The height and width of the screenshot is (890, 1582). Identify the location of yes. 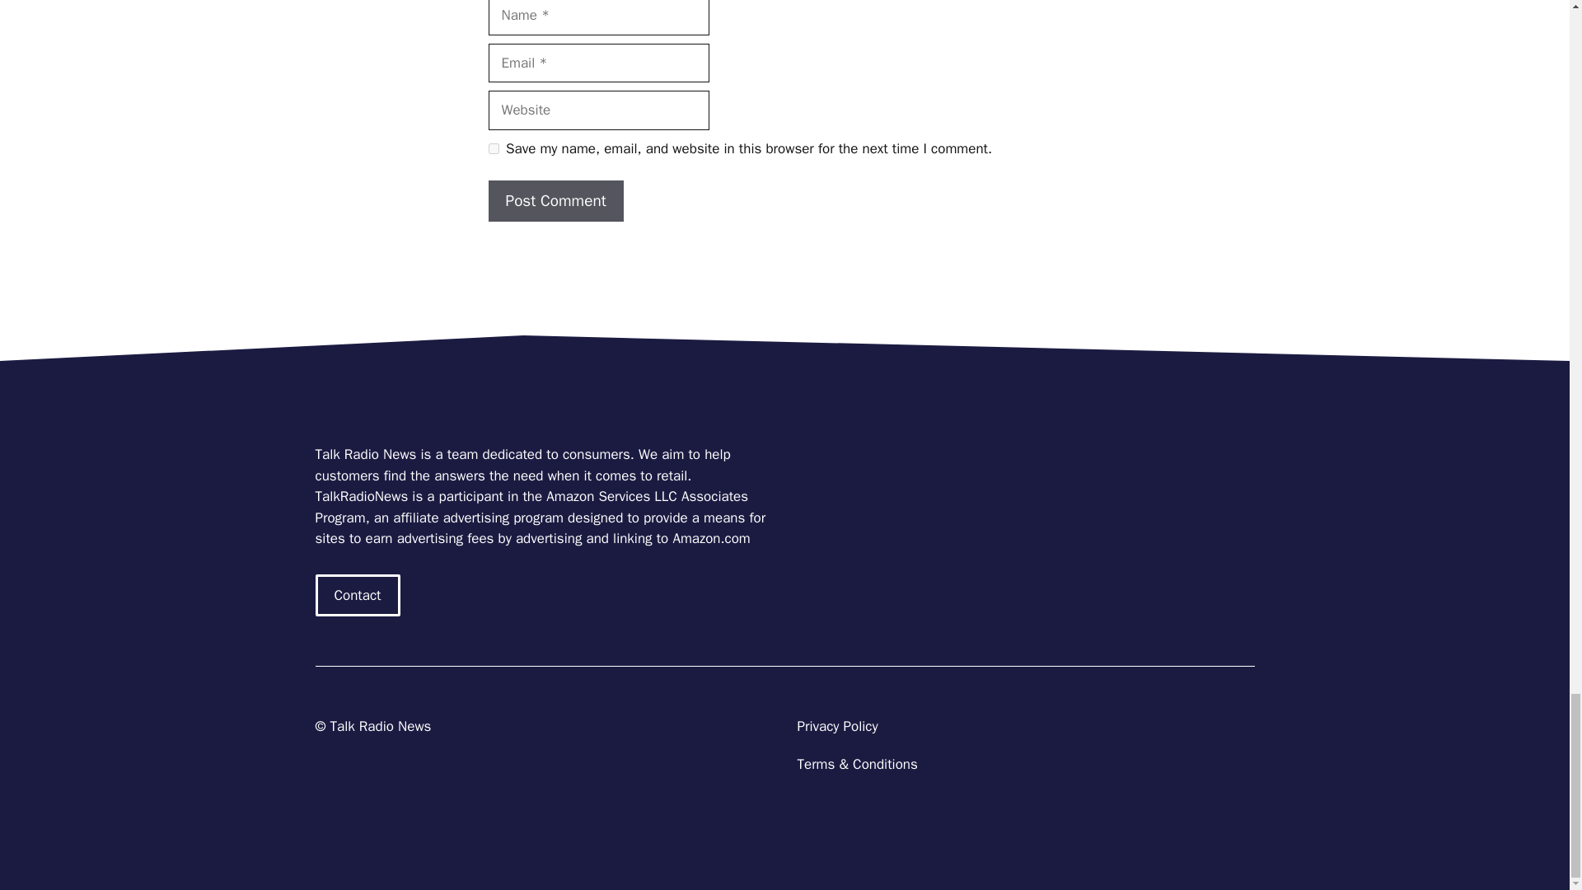
(493, 148).